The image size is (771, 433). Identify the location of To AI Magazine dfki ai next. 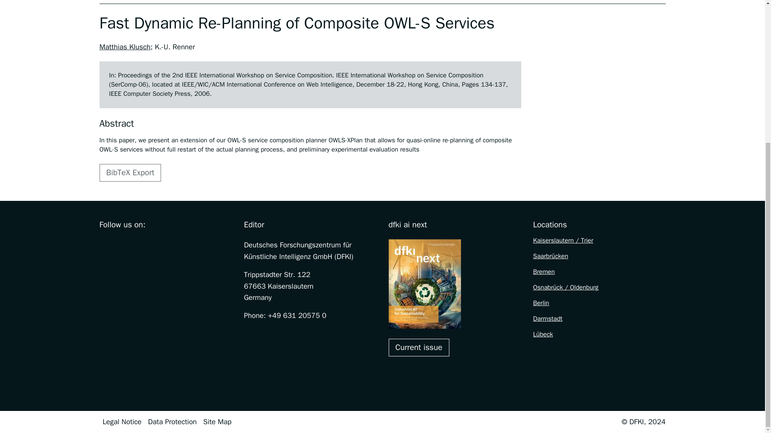
(419, 347).